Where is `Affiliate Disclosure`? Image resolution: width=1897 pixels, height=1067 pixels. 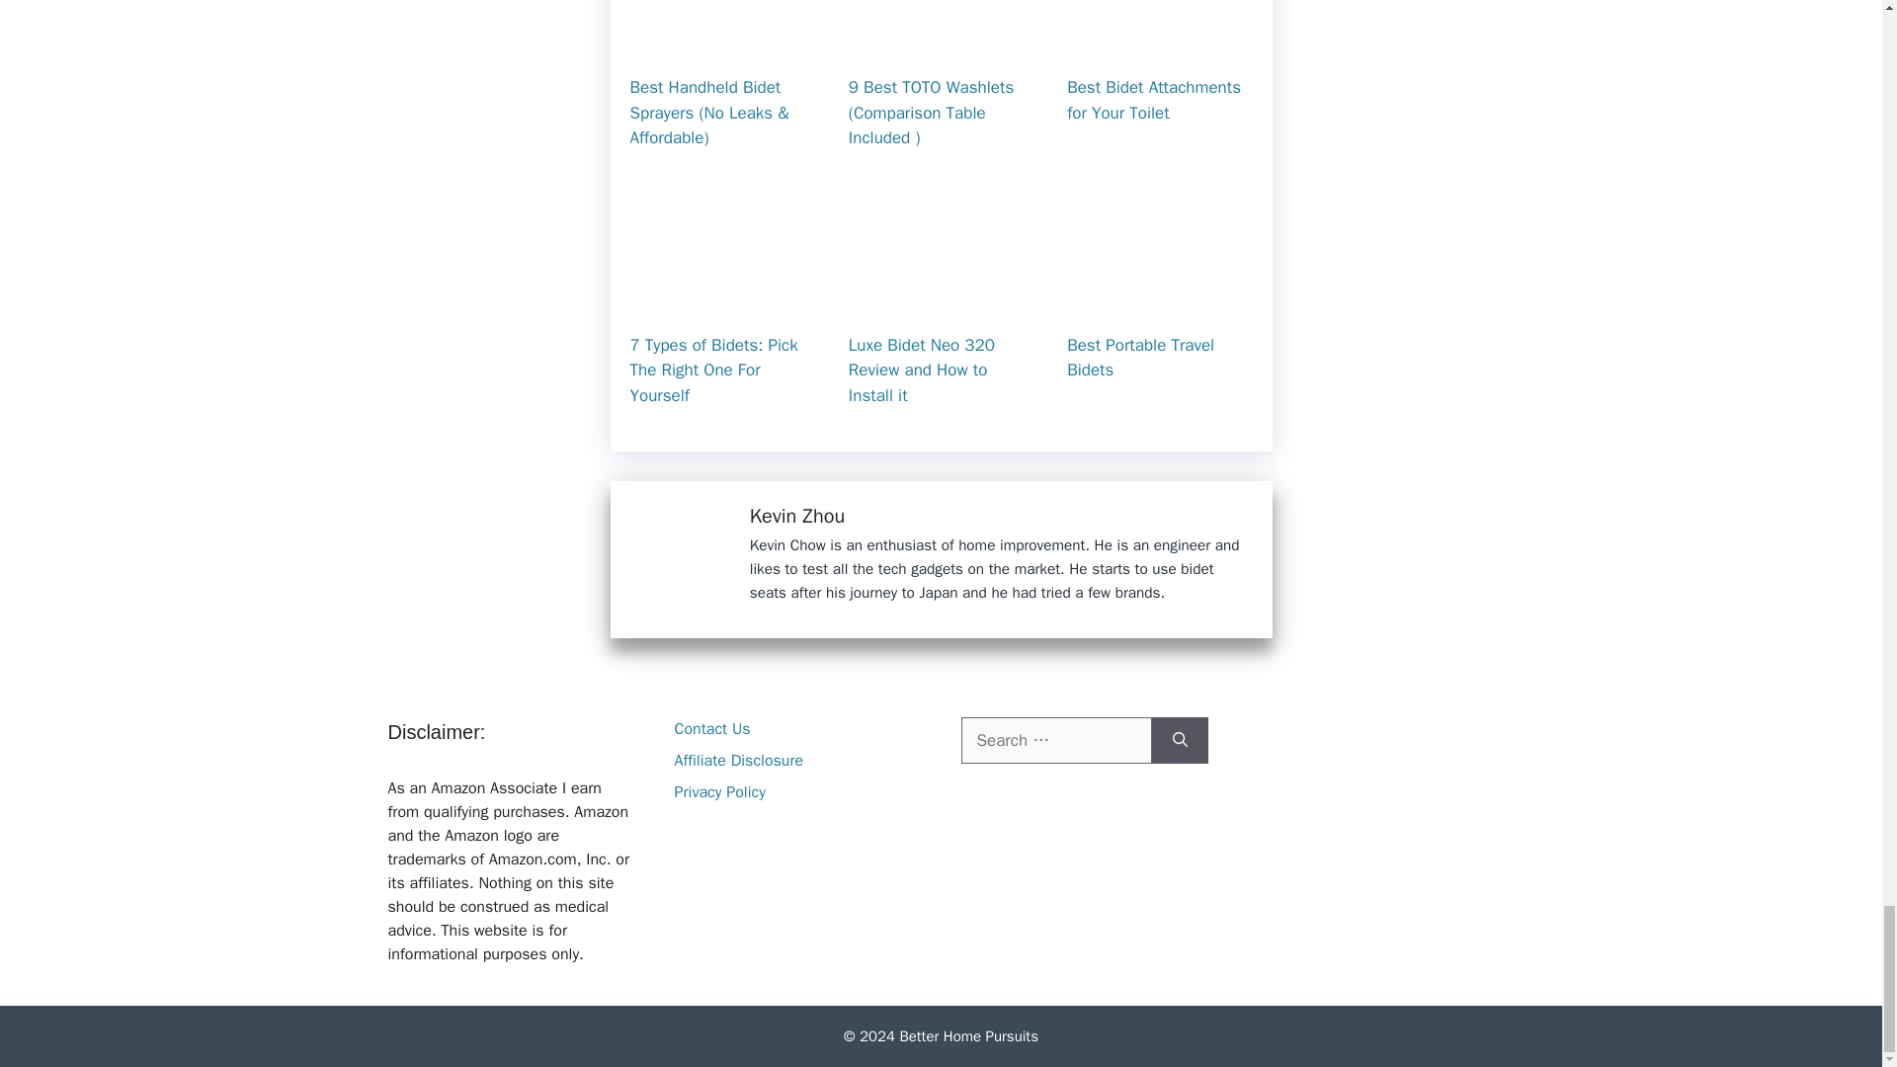 Affiliate Disclosure is located at coordinates (737, 761).